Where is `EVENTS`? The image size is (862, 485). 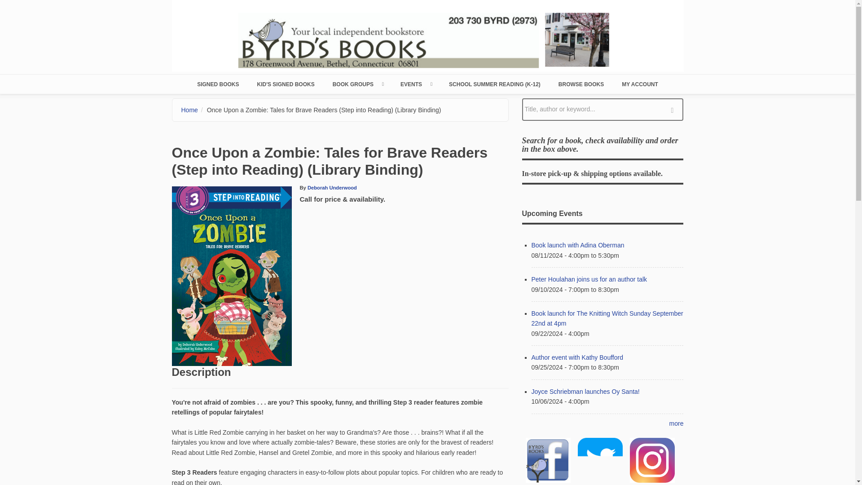
EVENTS is located at coordinates (415, 84).